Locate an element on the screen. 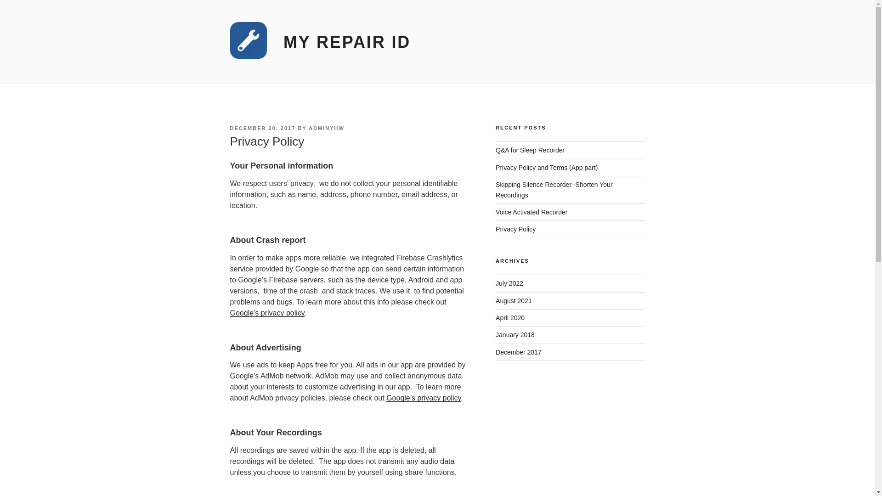 The width and height of the screenshot is (882, 496). December 2017 is located at coordinates (518, 352).